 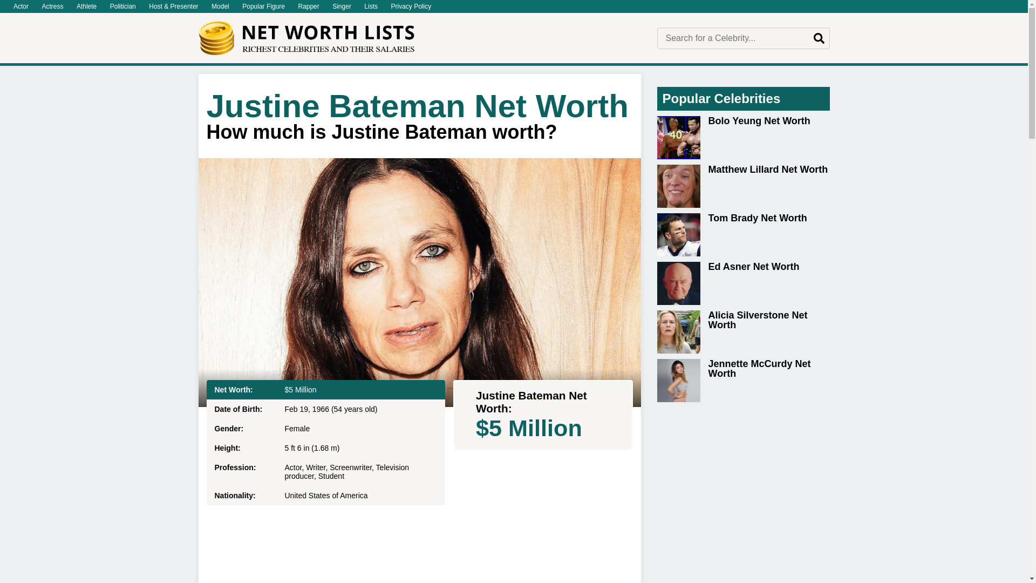 What do you see at coordinates (220, 6) in the screenshot?
I see `Model` at bounding box center [220, 6].